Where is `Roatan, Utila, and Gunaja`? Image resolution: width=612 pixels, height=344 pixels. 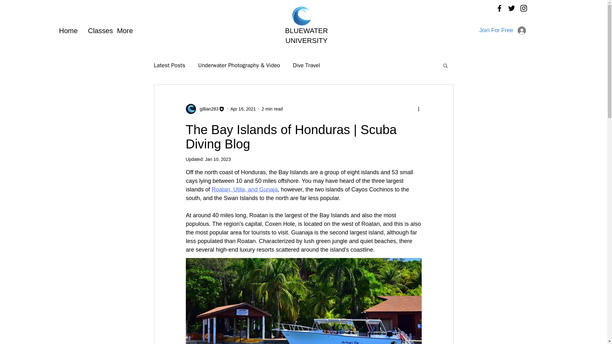
Roatan, Utila, and Gunaja is located at coordinates (245, 189).